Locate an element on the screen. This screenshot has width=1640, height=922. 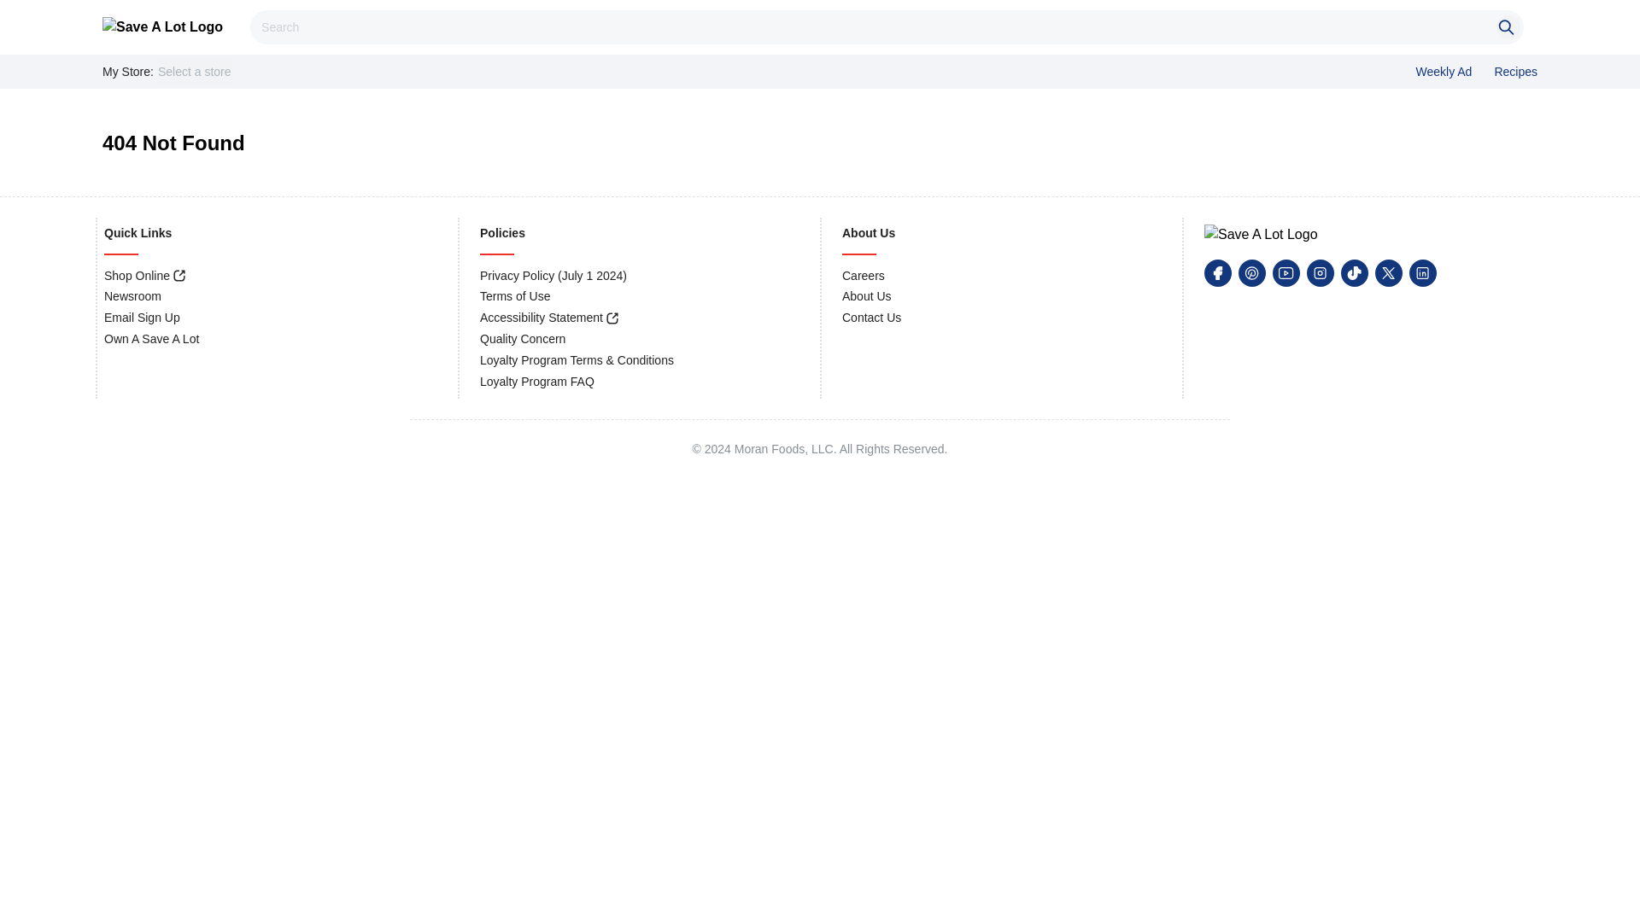
Accessibility Statement is located at coordinates (542, 318).